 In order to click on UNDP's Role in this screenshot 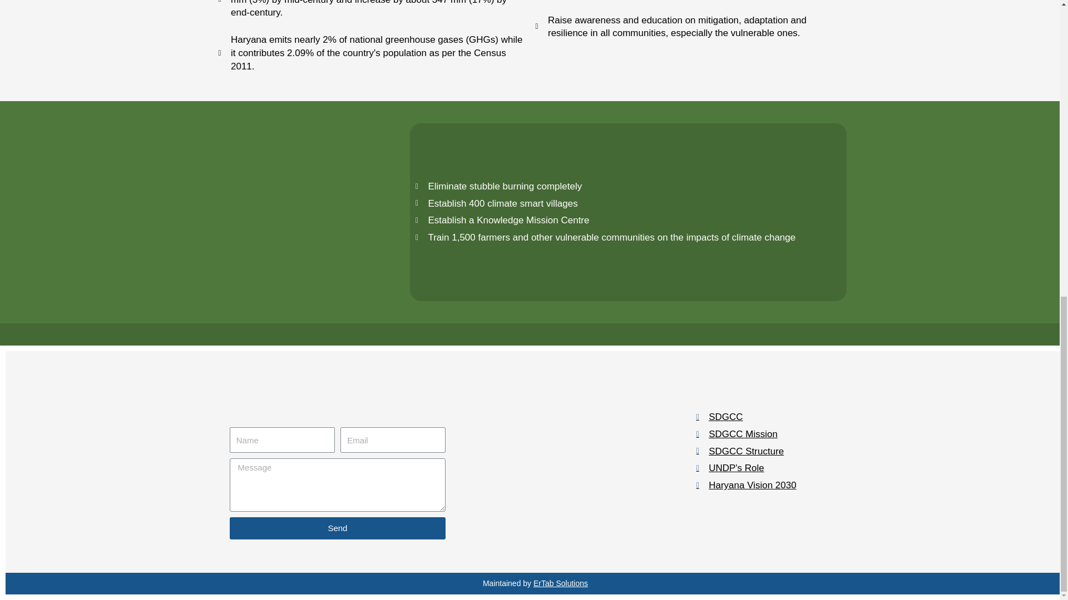, I will do `click(769, 468)`.